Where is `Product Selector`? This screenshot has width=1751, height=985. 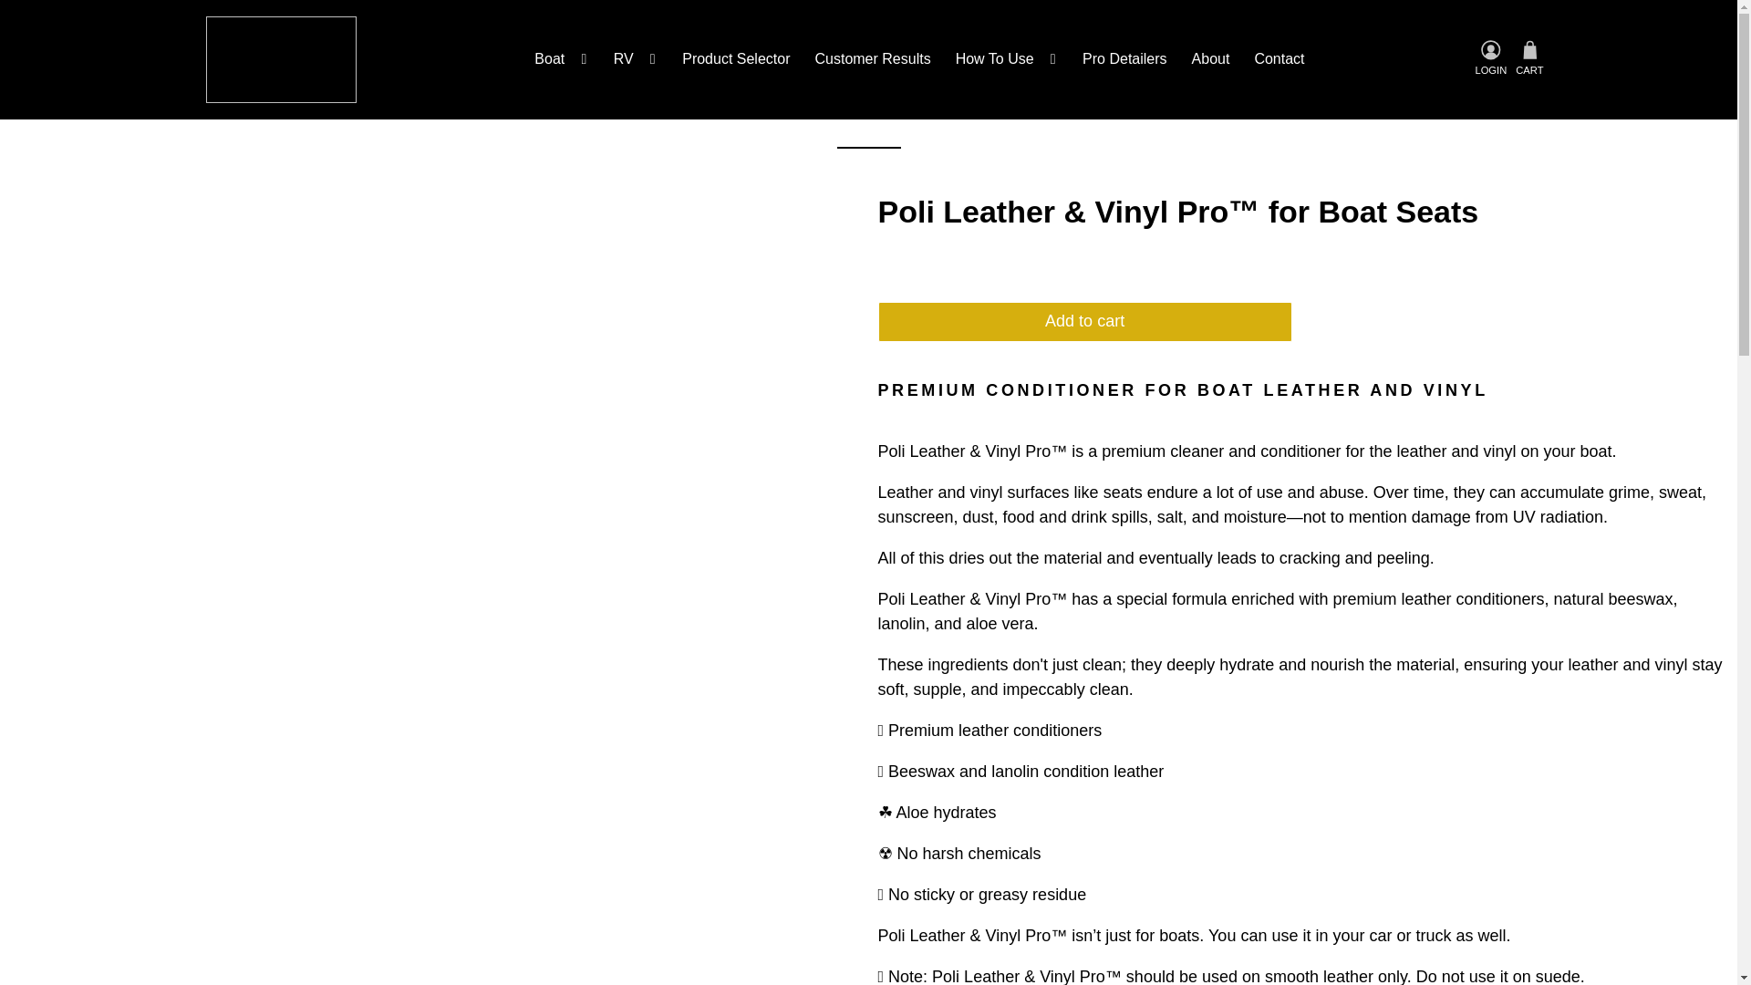
Product Selector is located at coordinates (736, 58).